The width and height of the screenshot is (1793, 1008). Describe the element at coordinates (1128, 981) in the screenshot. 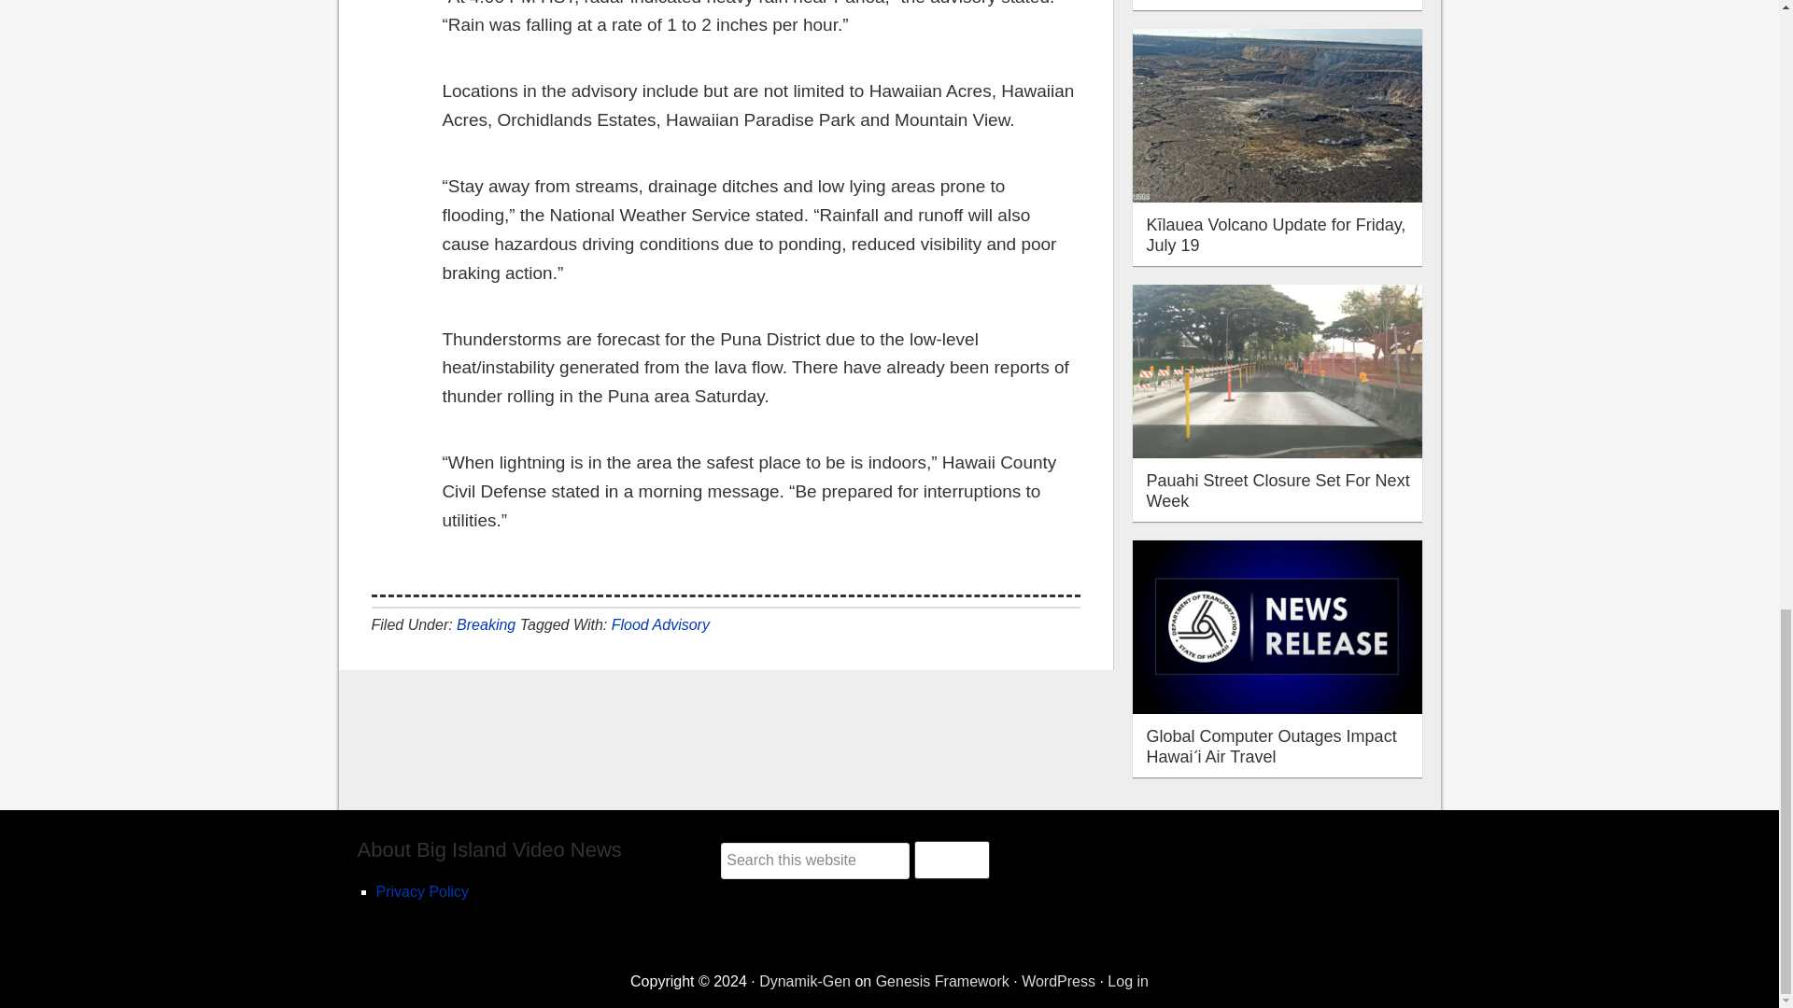

I see `Log in` at that location.